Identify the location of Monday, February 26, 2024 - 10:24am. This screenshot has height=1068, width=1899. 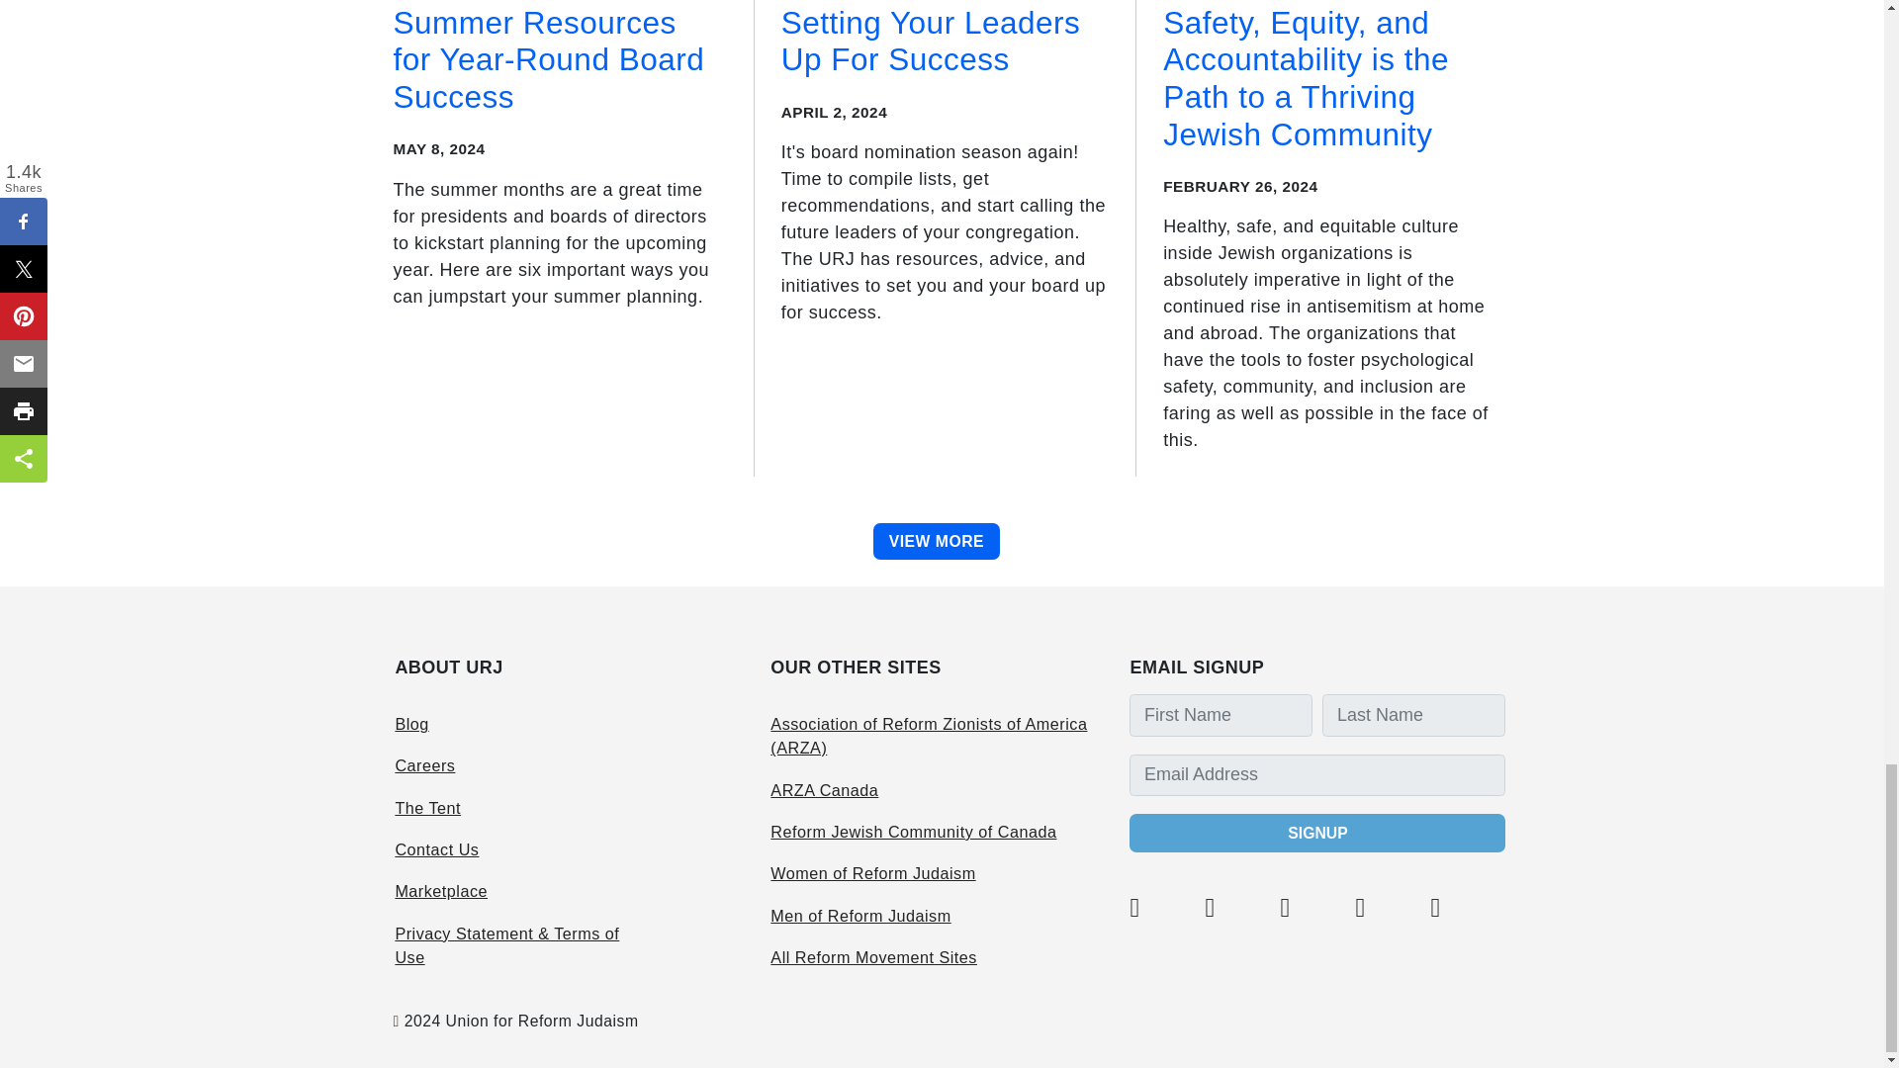
(1240, 186).